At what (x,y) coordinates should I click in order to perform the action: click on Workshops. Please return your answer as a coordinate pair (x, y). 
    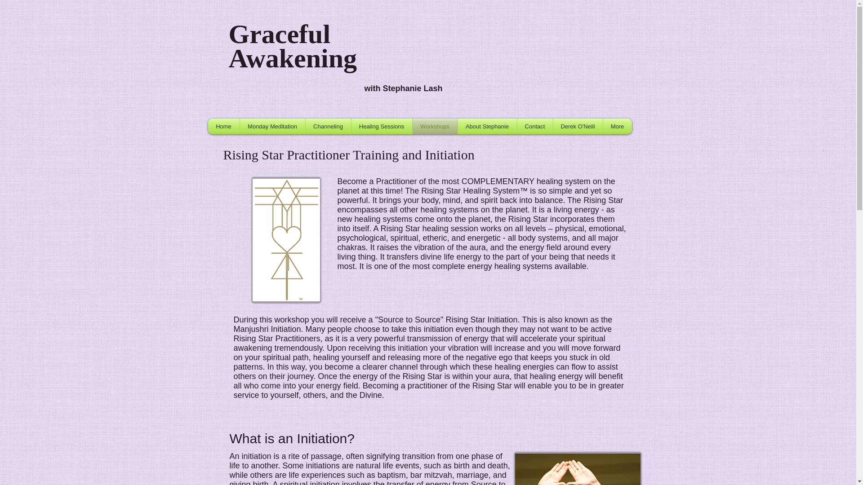
    Looking at the image, I should click on (435, 126).